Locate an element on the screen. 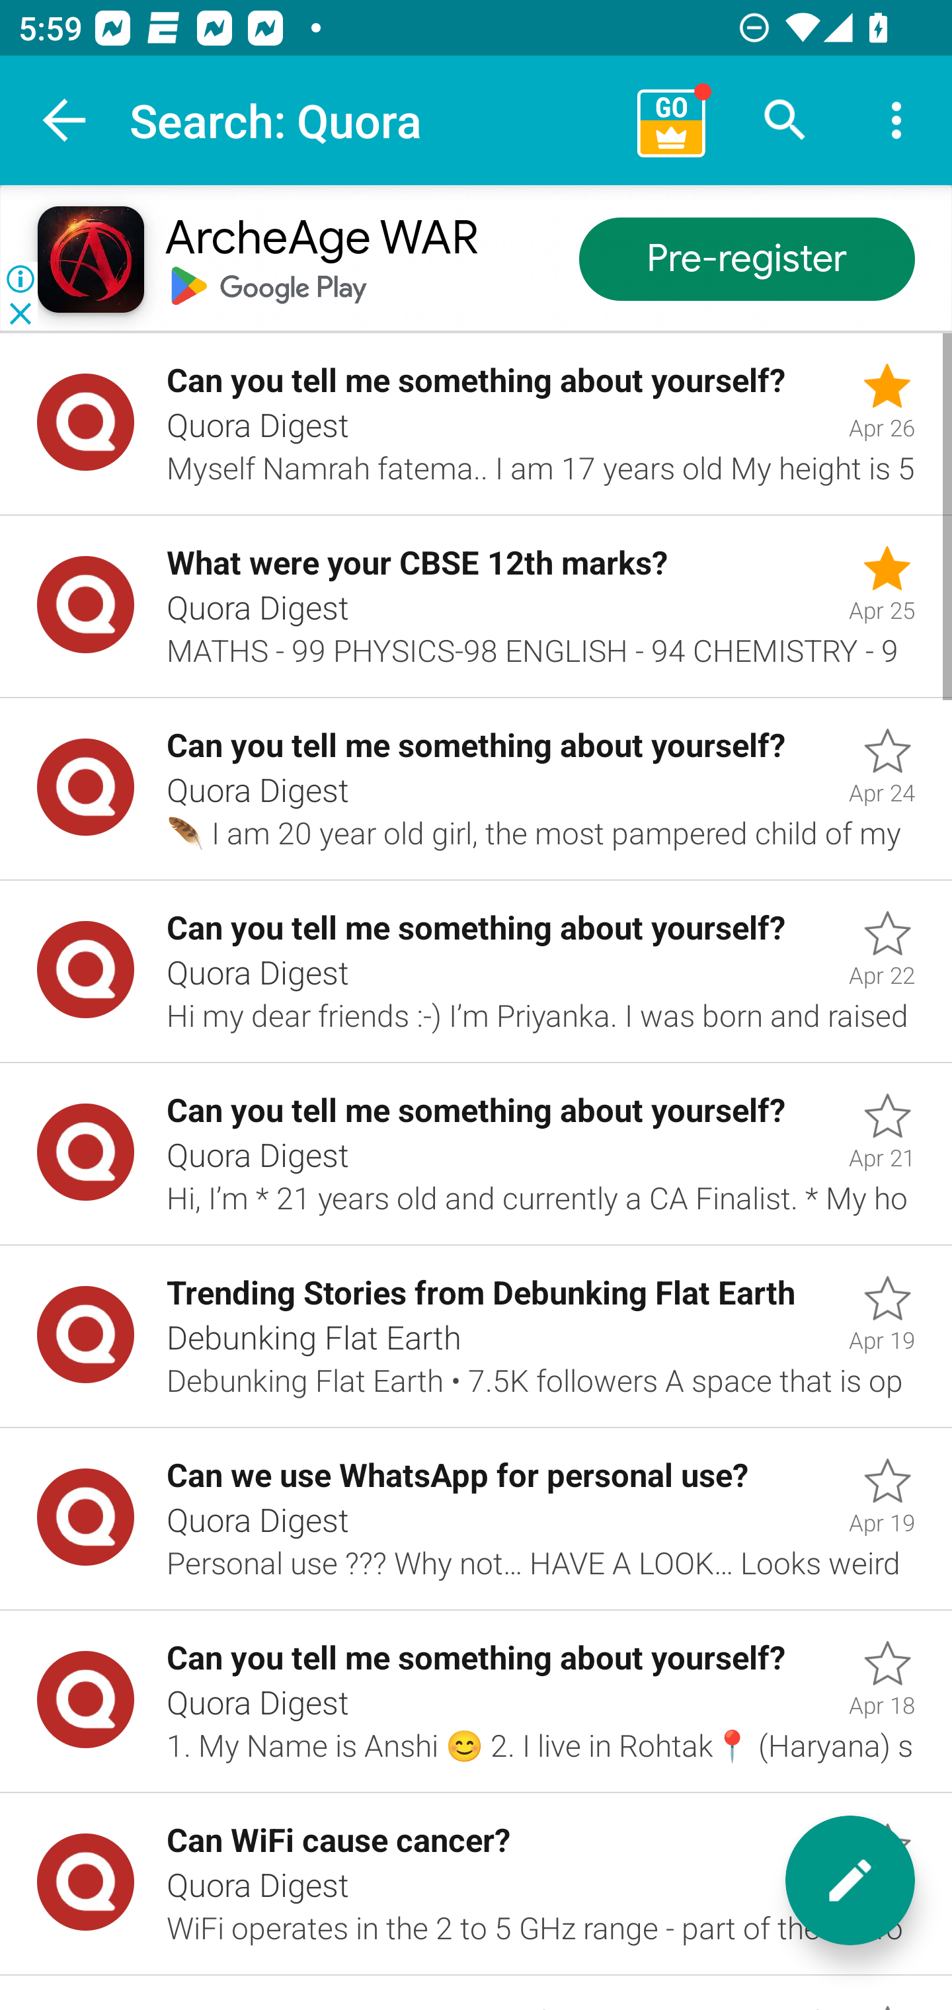 Image resolution: width=952 pixels, height=2010 pixels. Pre-register is located at coordinates (746, 261).